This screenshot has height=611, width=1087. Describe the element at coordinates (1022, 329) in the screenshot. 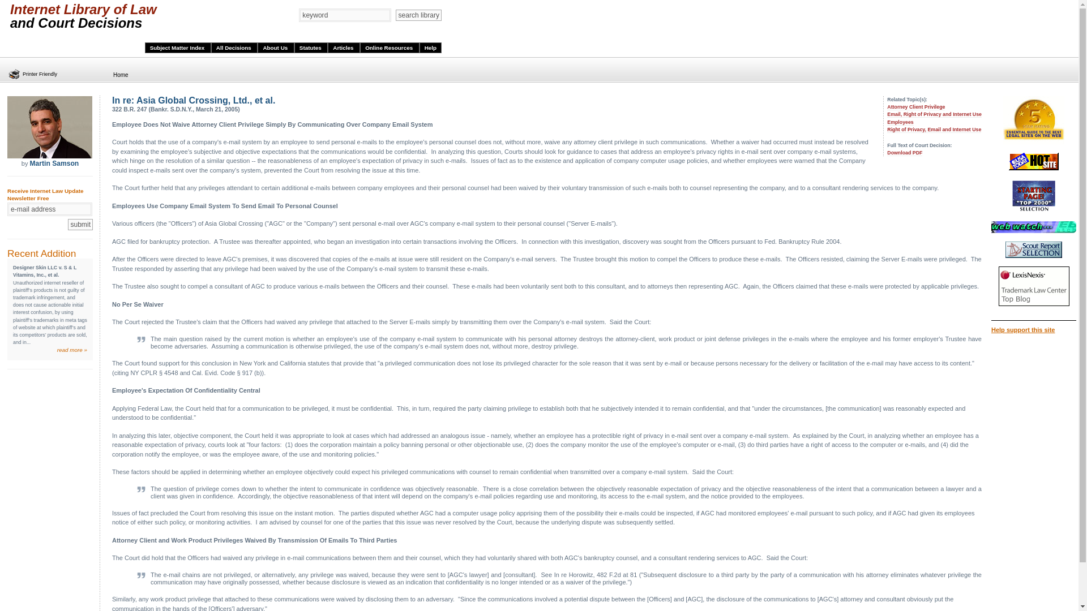

I see `Help support this site` at that location.